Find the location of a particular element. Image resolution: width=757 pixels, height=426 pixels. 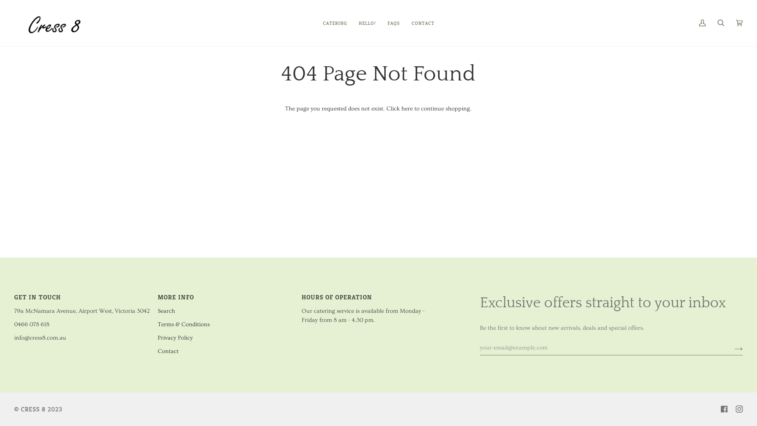

CATERING is located at coordinates (335, 23).